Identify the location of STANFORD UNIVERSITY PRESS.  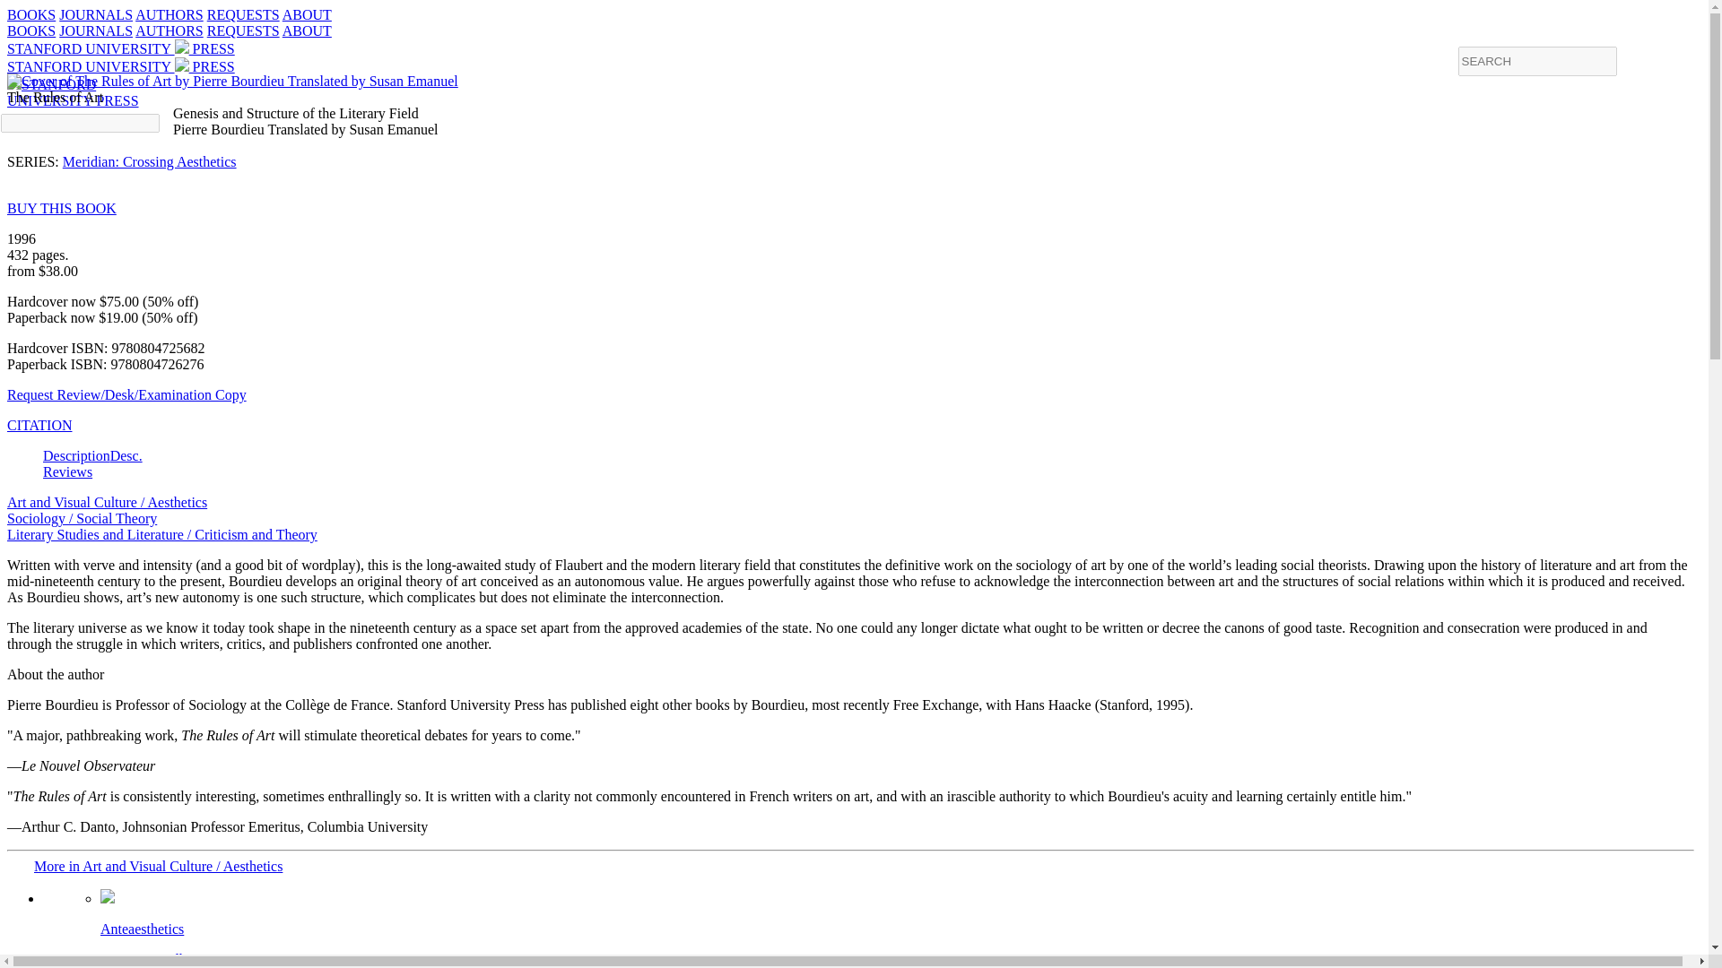
(120, 66).